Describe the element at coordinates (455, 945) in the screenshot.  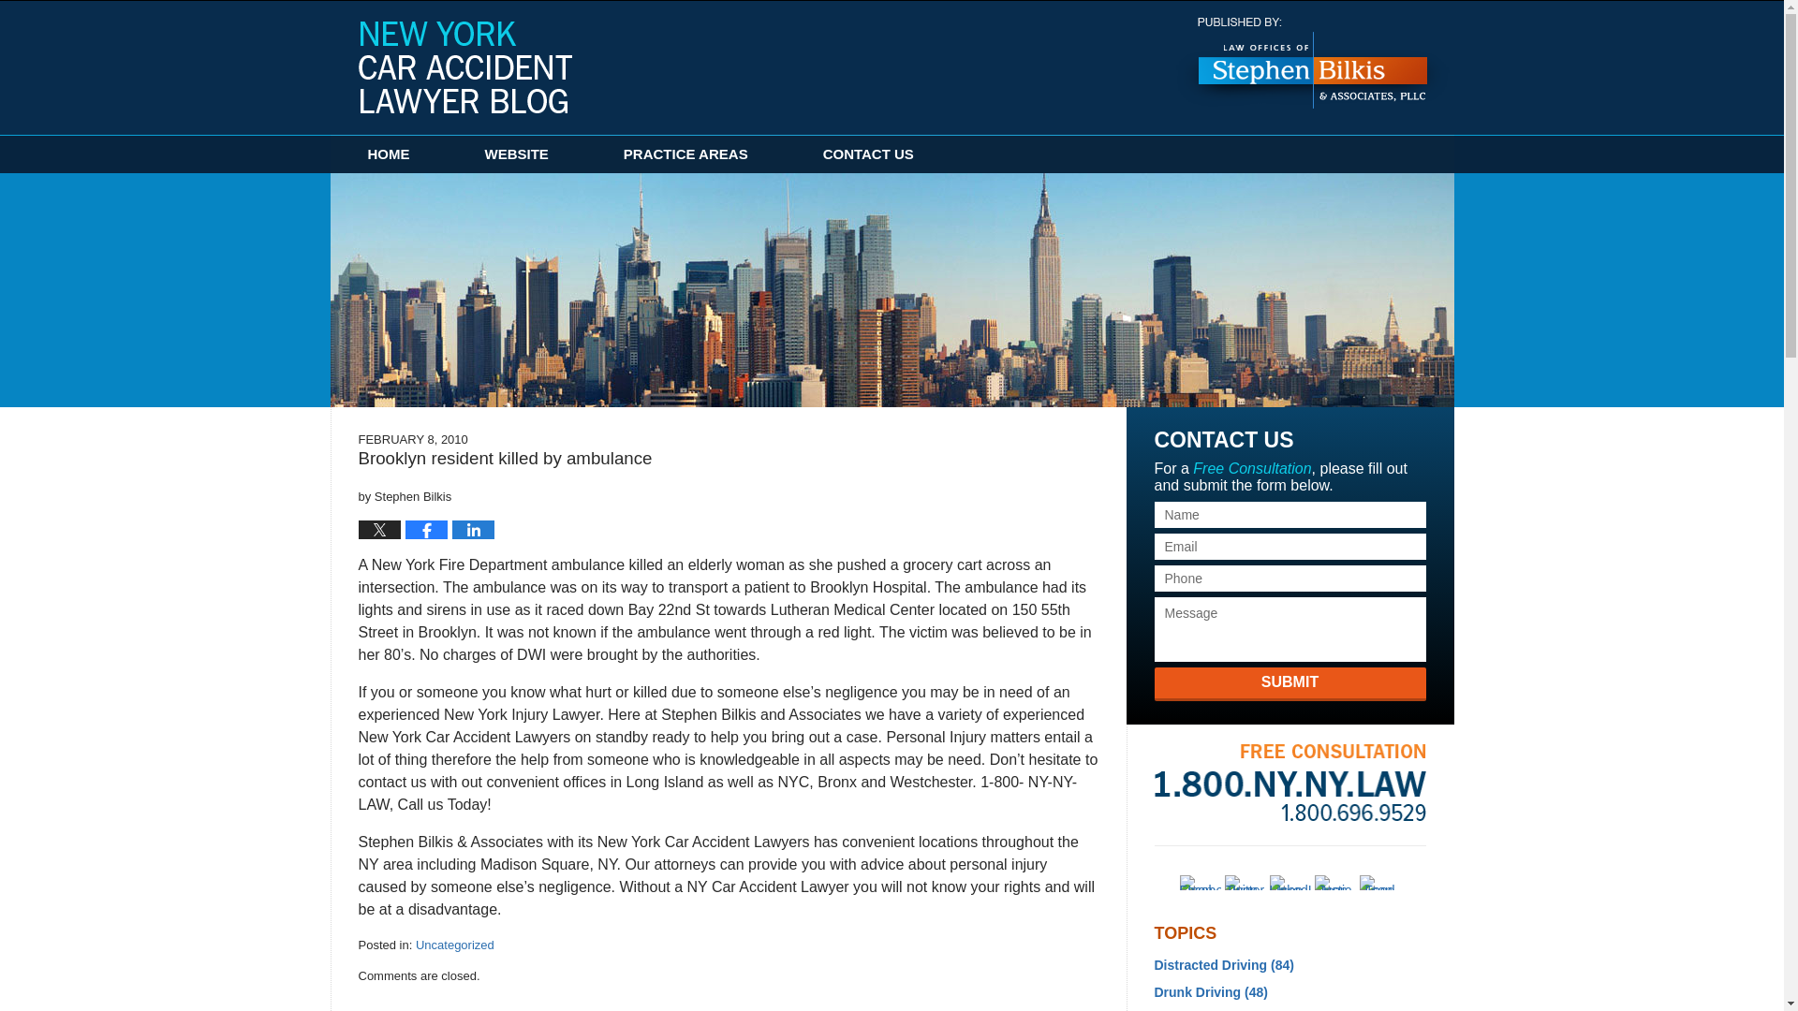
I see `View all posts in Uncategorized` at that location.